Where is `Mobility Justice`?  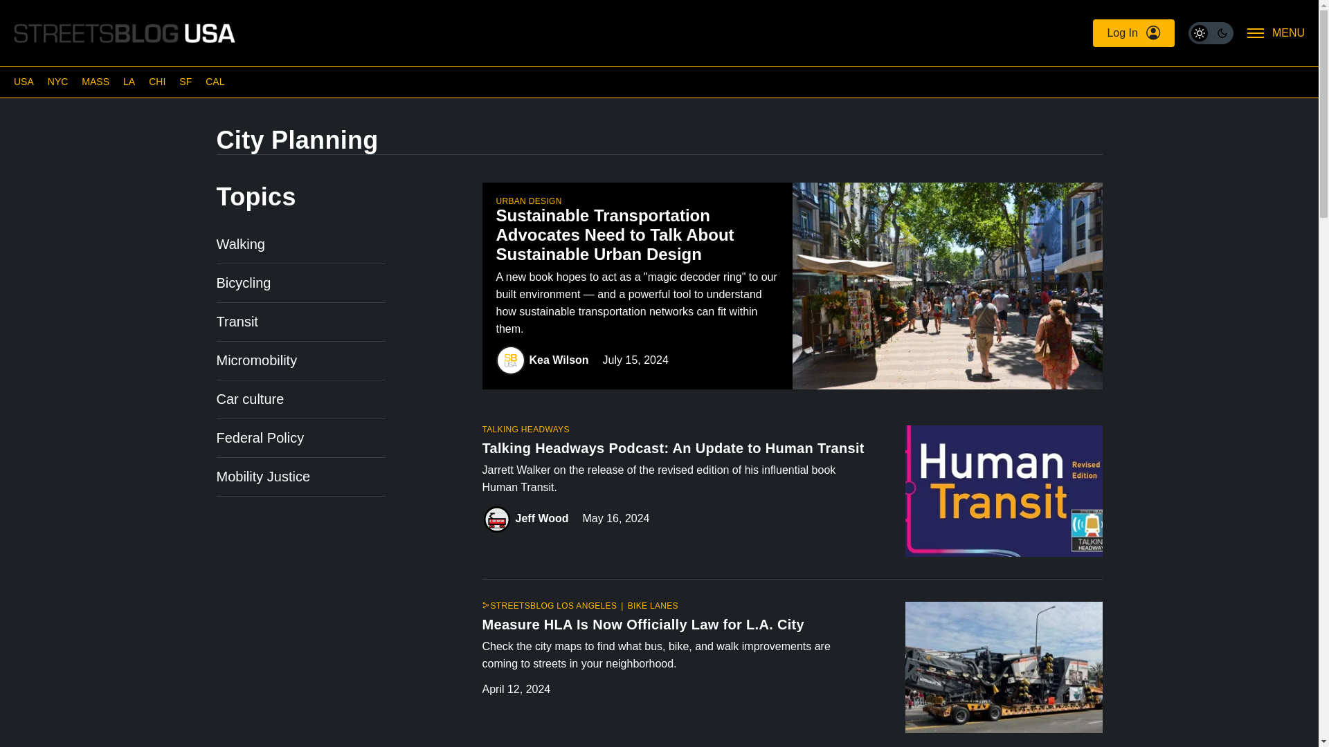
Mobility Justice is located at coordinates (262, 476).